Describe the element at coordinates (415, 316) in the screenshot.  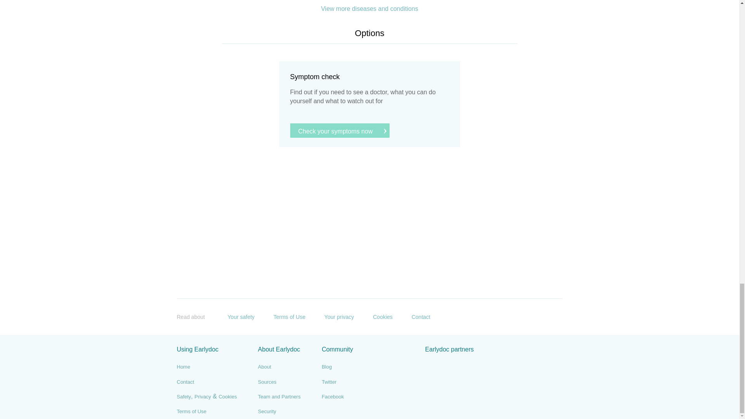
I see `Contact` at that location.